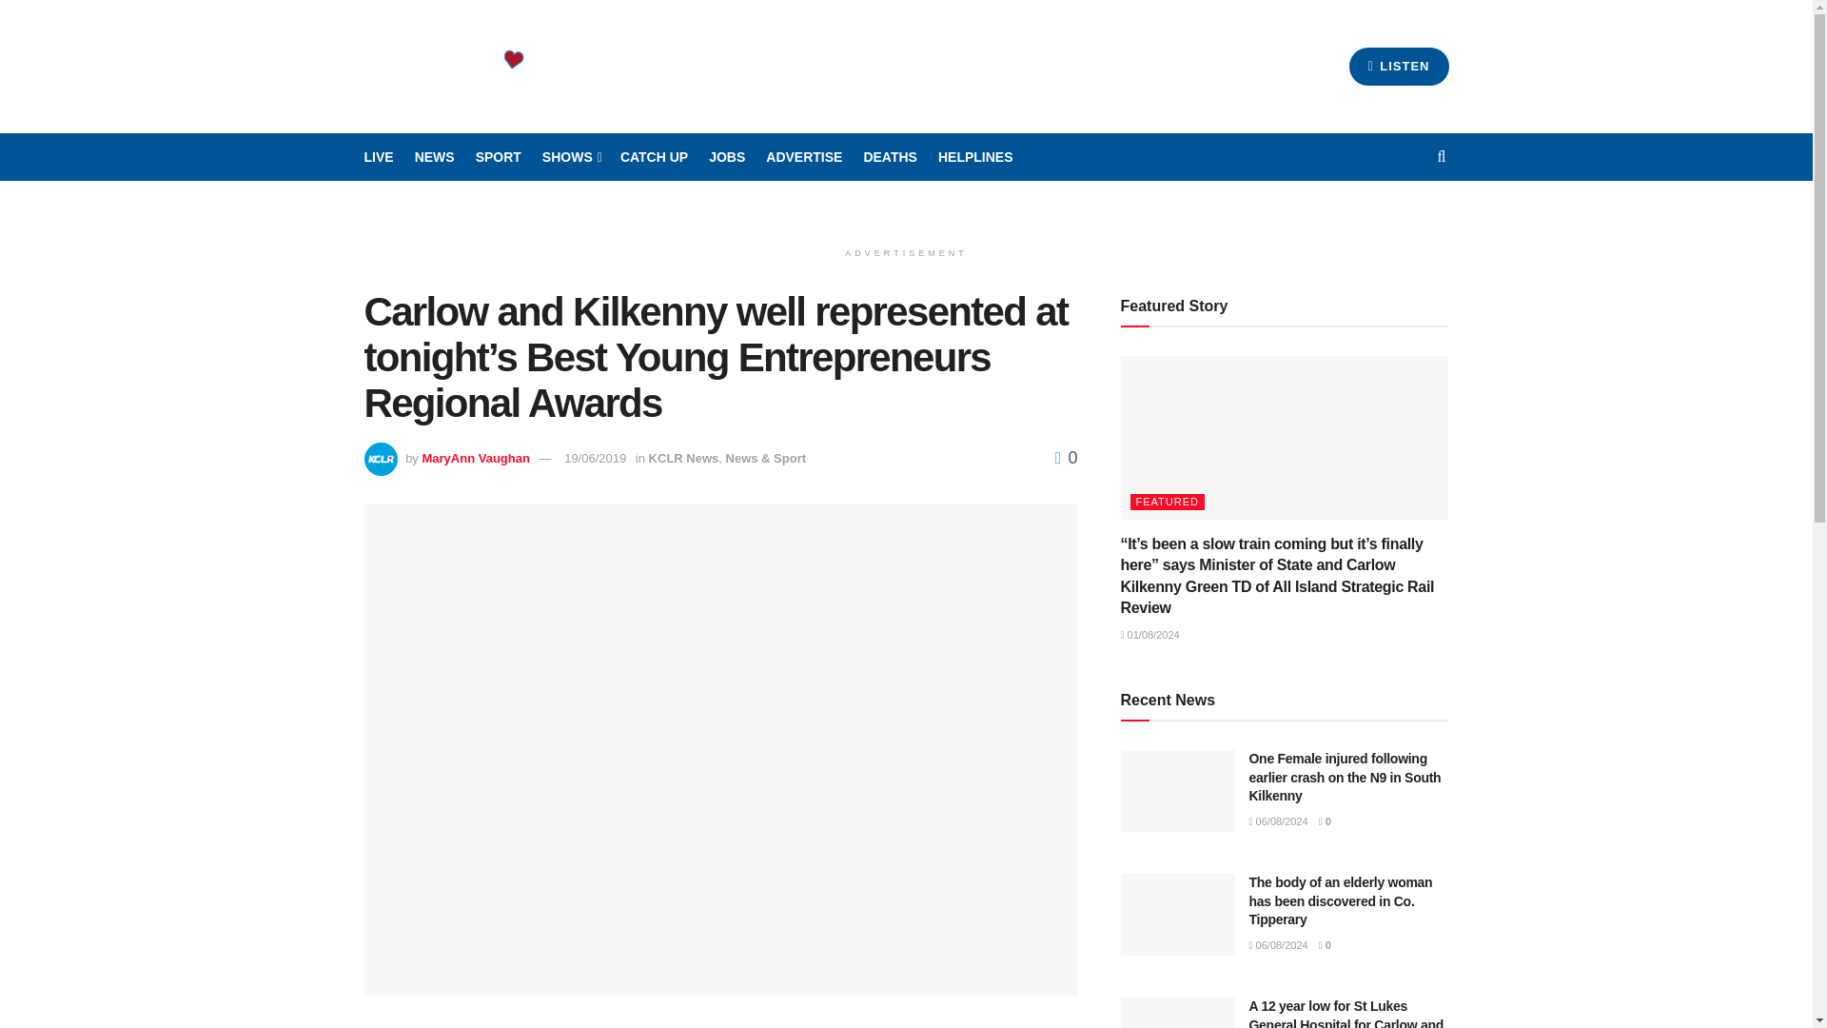 The height and width of the screenshot is (1028, 1827). What do you see at coordinates (803, 157) in the screenshot?
I see `ADVERTISE` at bounding box center [803, 157].